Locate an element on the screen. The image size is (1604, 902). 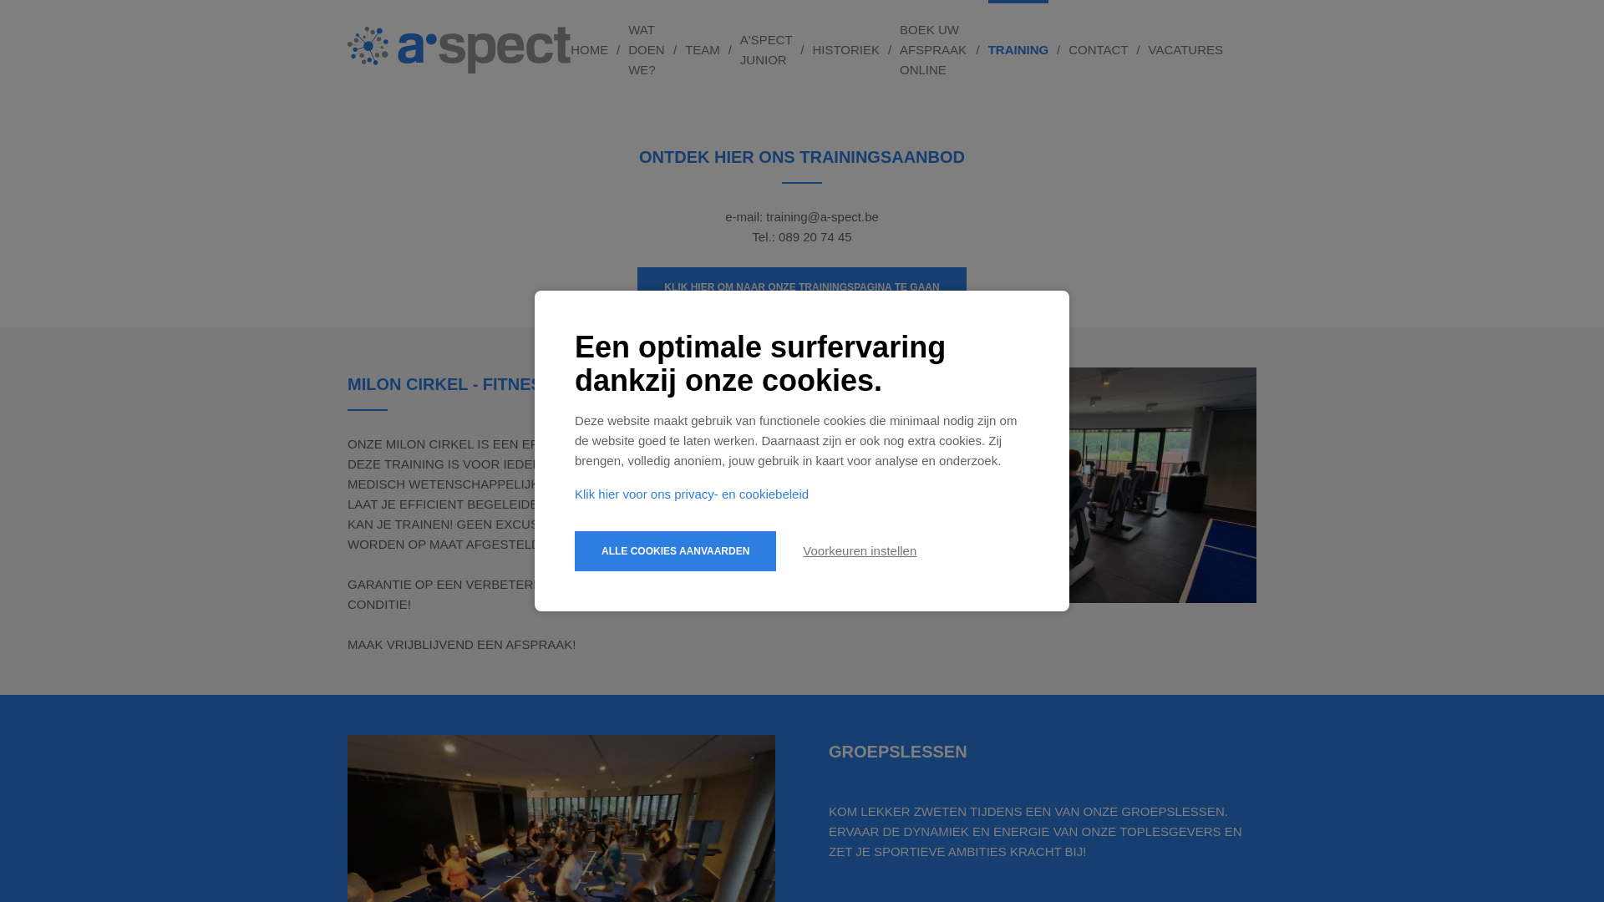
TEAM is located at coordinates (703, 50).